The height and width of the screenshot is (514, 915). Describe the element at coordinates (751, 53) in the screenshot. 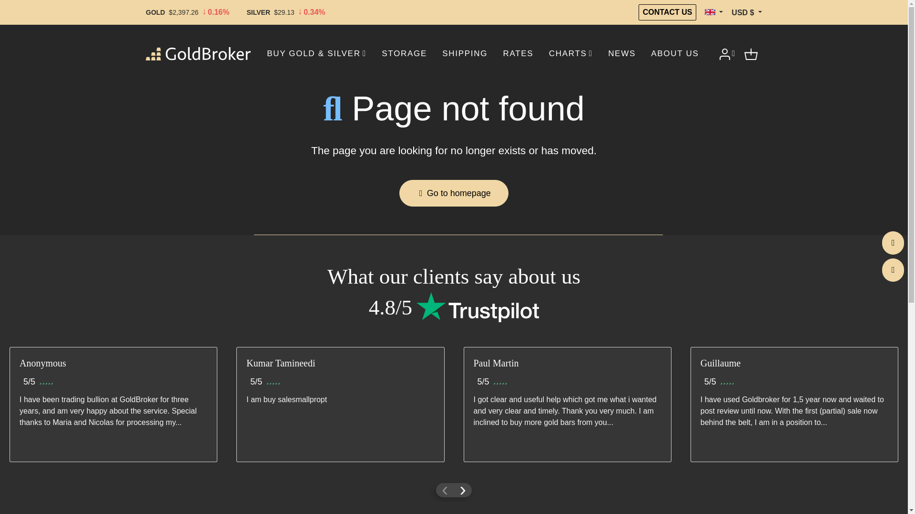

I see `Cart` at that location.